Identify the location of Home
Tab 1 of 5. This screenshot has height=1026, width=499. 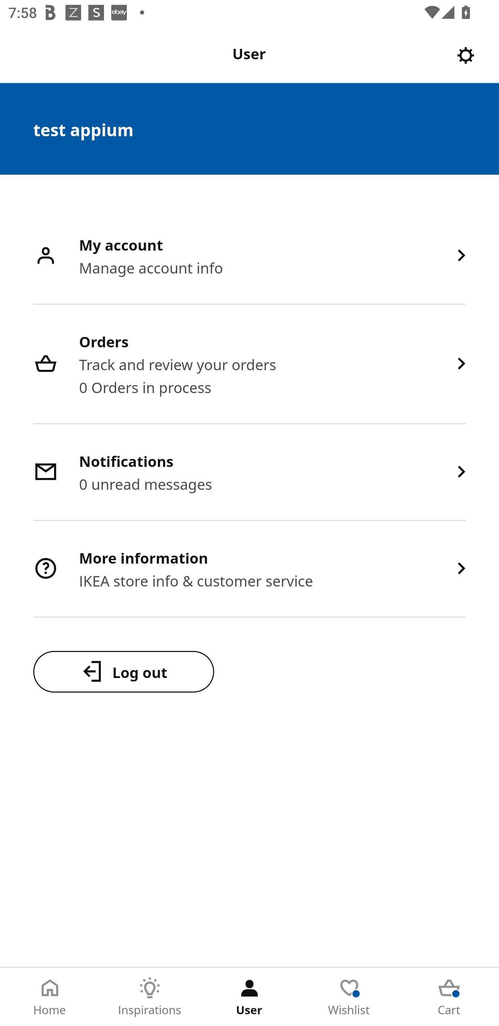
(50, 997).